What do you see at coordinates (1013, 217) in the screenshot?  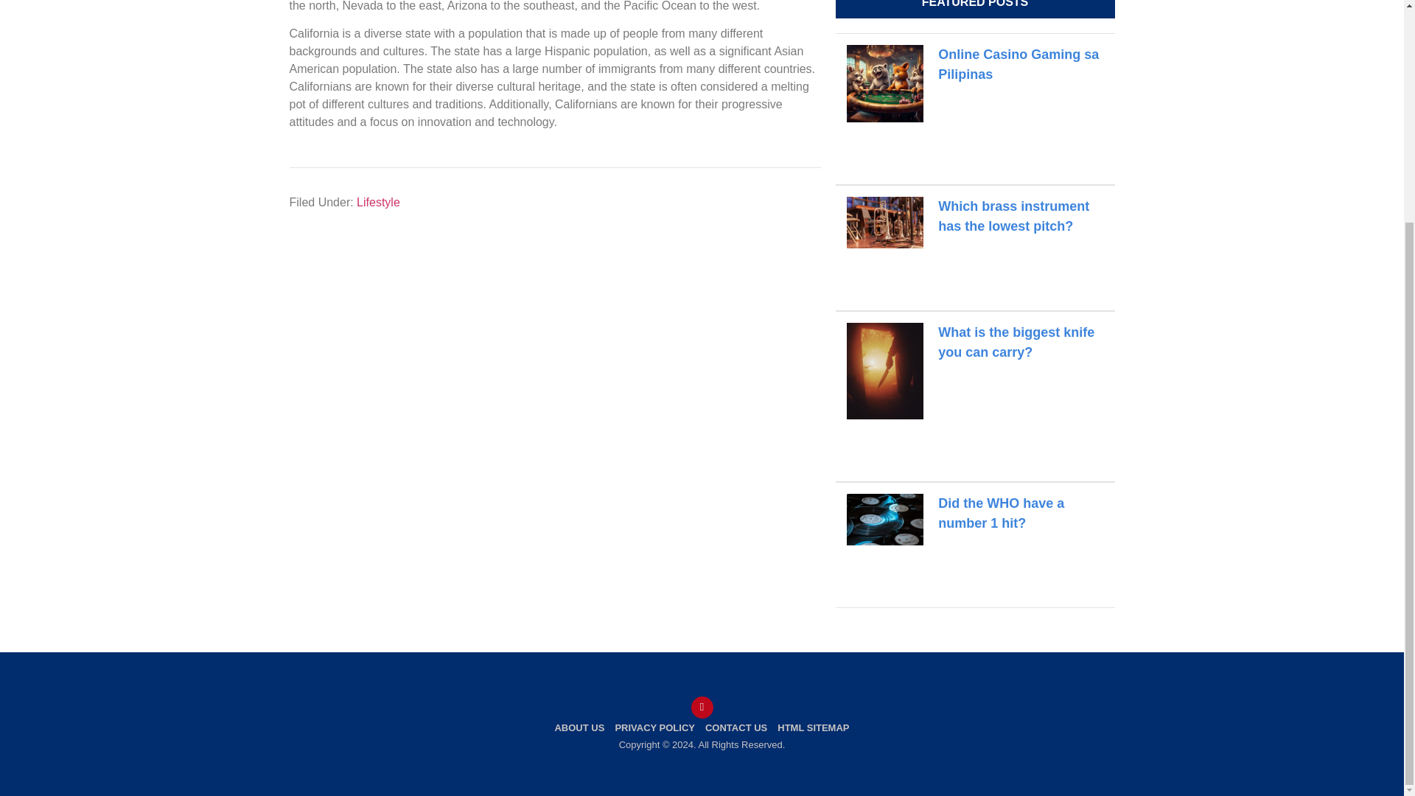 I see `Which brass instrument has the lowest pitch?` at bounding box center [1013, 217].